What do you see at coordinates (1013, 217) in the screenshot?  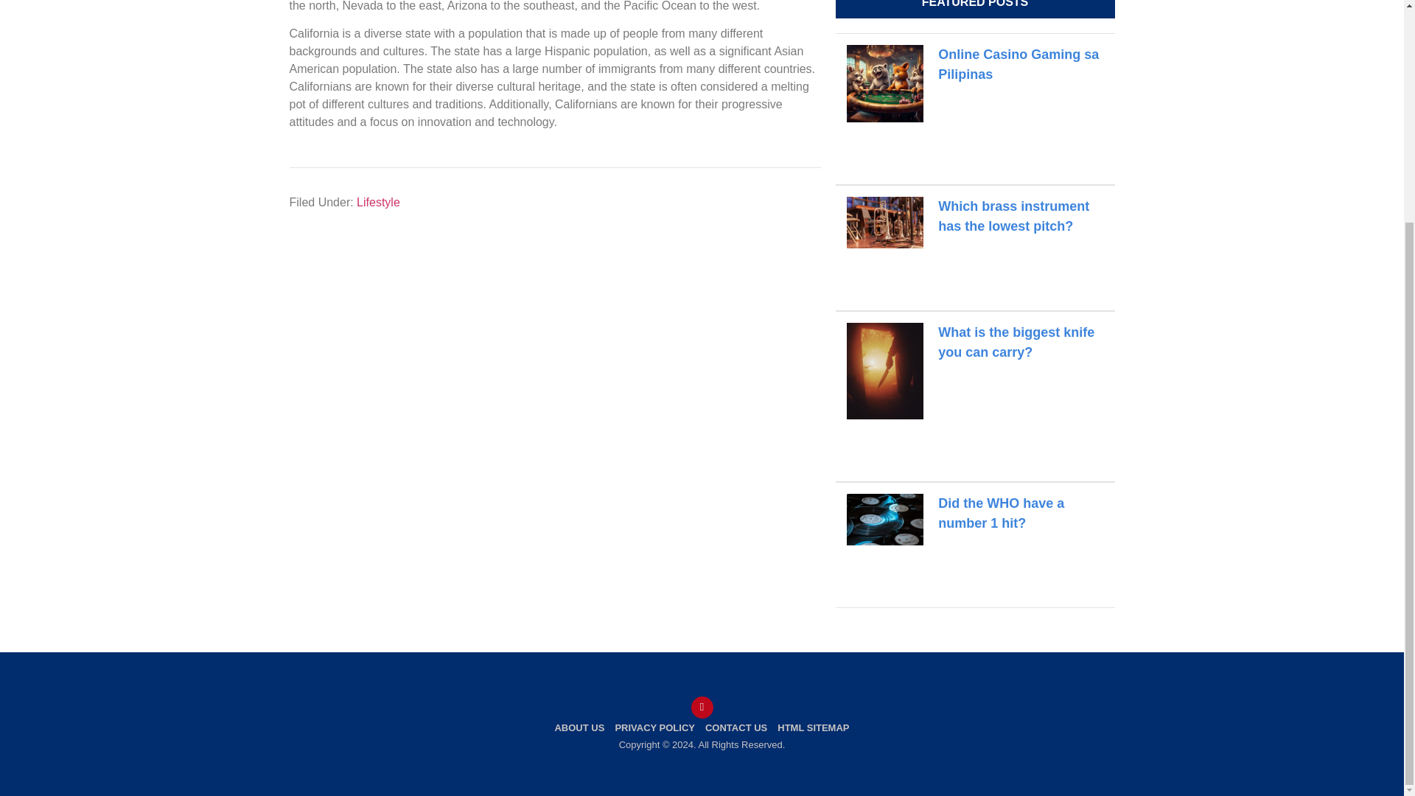 I see `Which brass instrument has the lowest pitch?` at bounding box center [1013, 217].